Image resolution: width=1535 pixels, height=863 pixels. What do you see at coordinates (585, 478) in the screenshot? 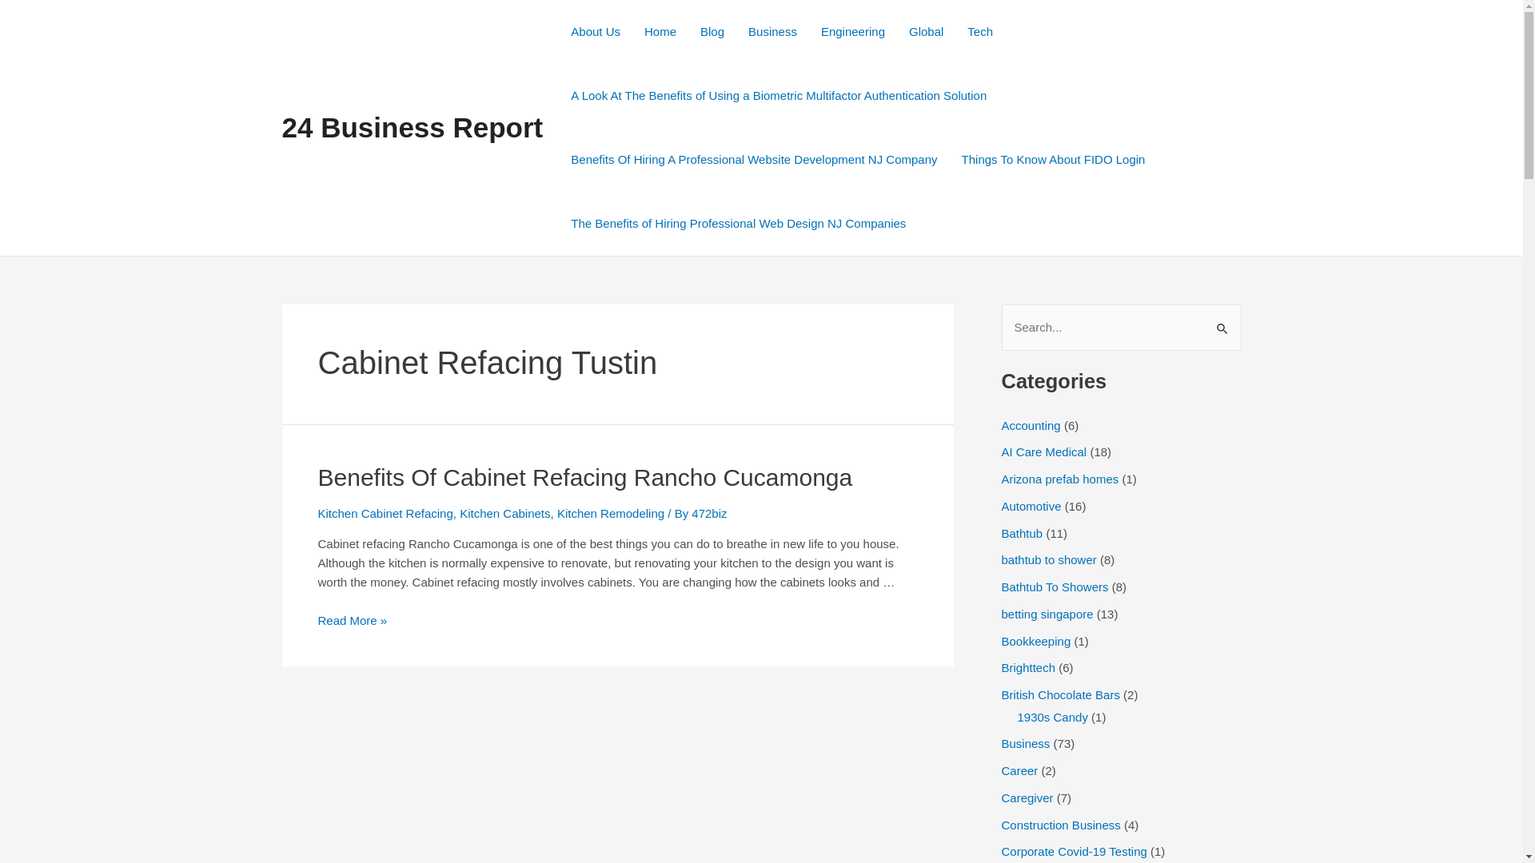
I see `Benefits Of Cabinet Refacing Rancho Cucamonga` at bounding box center [585, 478].